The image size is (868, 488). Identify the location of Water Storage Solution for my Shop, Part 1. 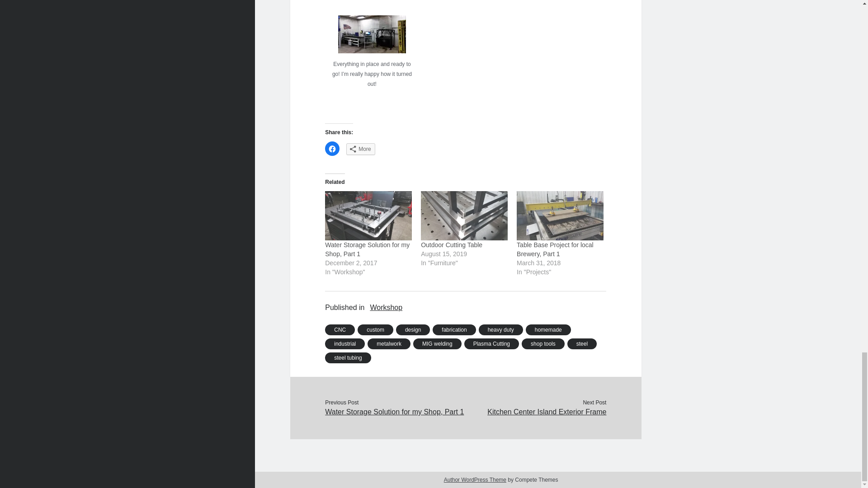
(367, 249).